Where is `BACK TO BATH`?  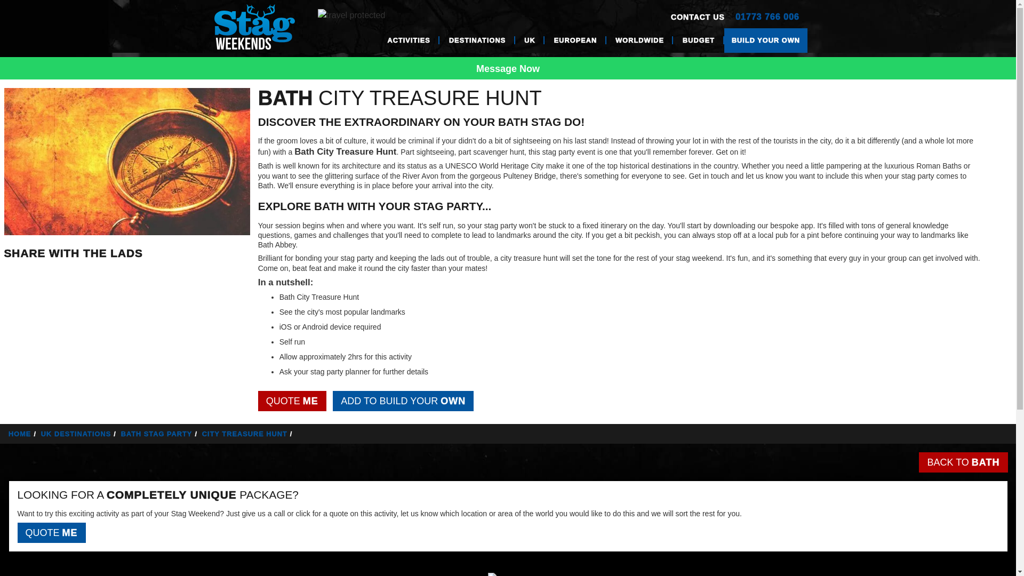
BACK TO BATH is located at coordinates (963, 462).